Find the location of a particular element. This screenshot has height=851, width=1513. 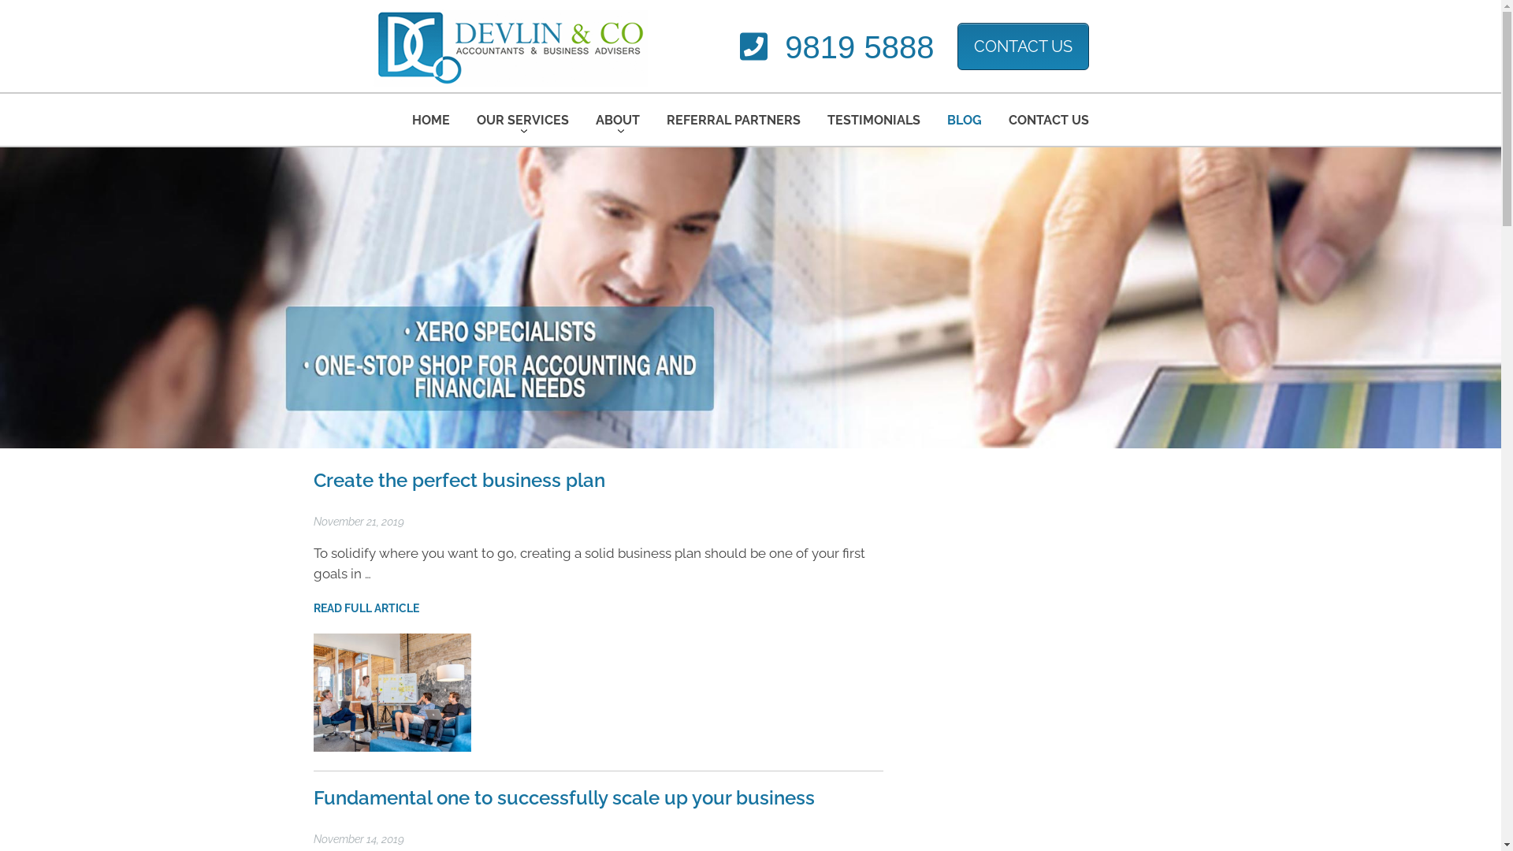

TESTIMONIALS is located at coordinates (874, 120).